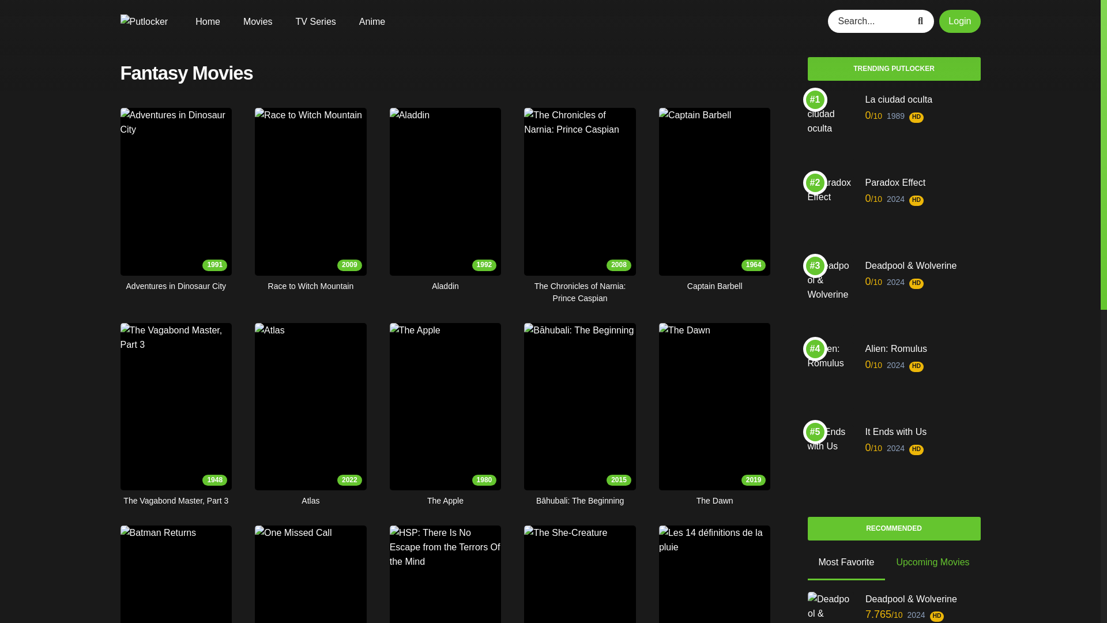 This screenshot has height=623, width=1107. What do you see at coordinates (922, 21) in the screenshot?
I see `Search` at bounding box center [922, 21].